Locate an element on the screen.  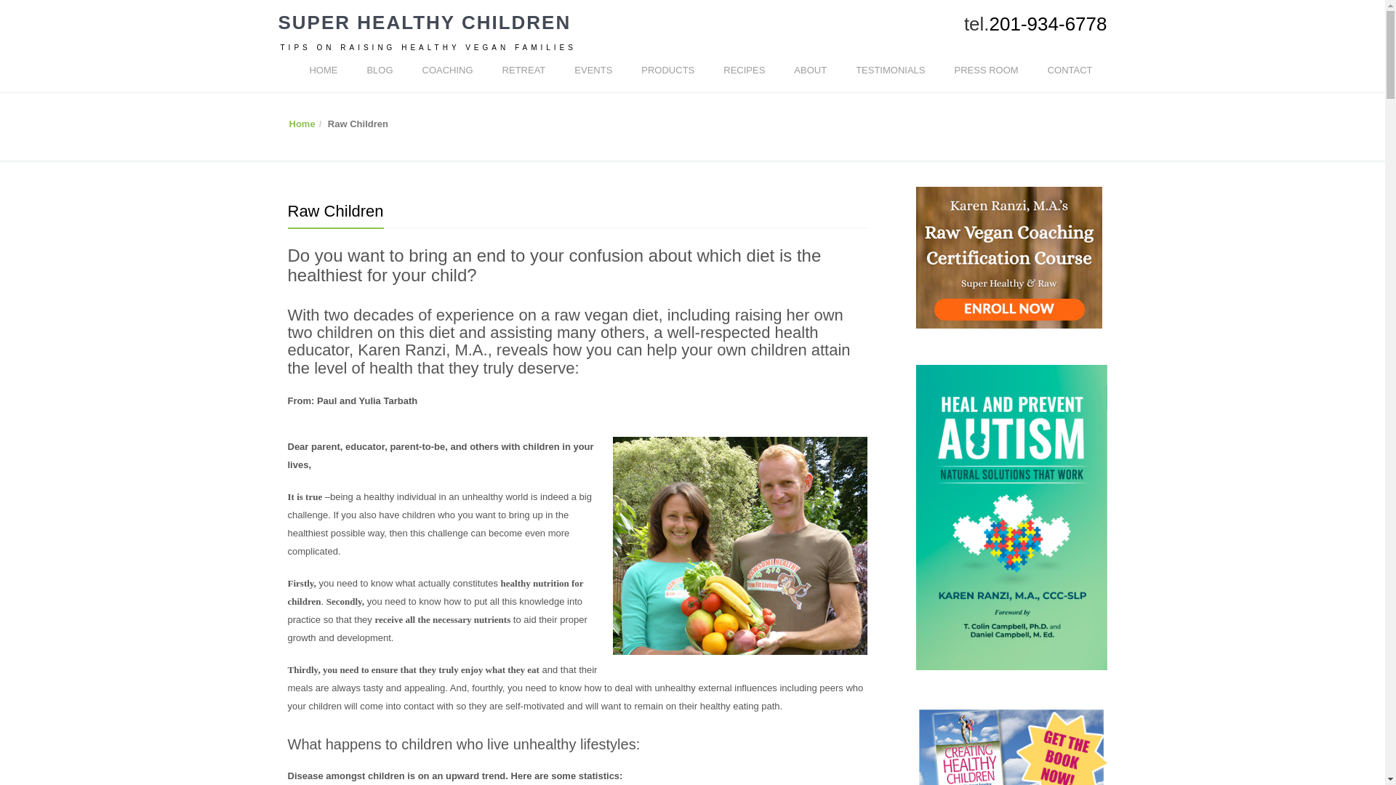
Raw Children is located at coordinates (336, 211).